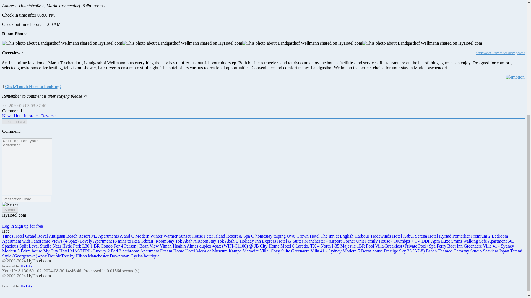 This screenshot has height=298, width=531. Describe the element at coordinates (6, 116) in the screenshot. I see `New` at that location.